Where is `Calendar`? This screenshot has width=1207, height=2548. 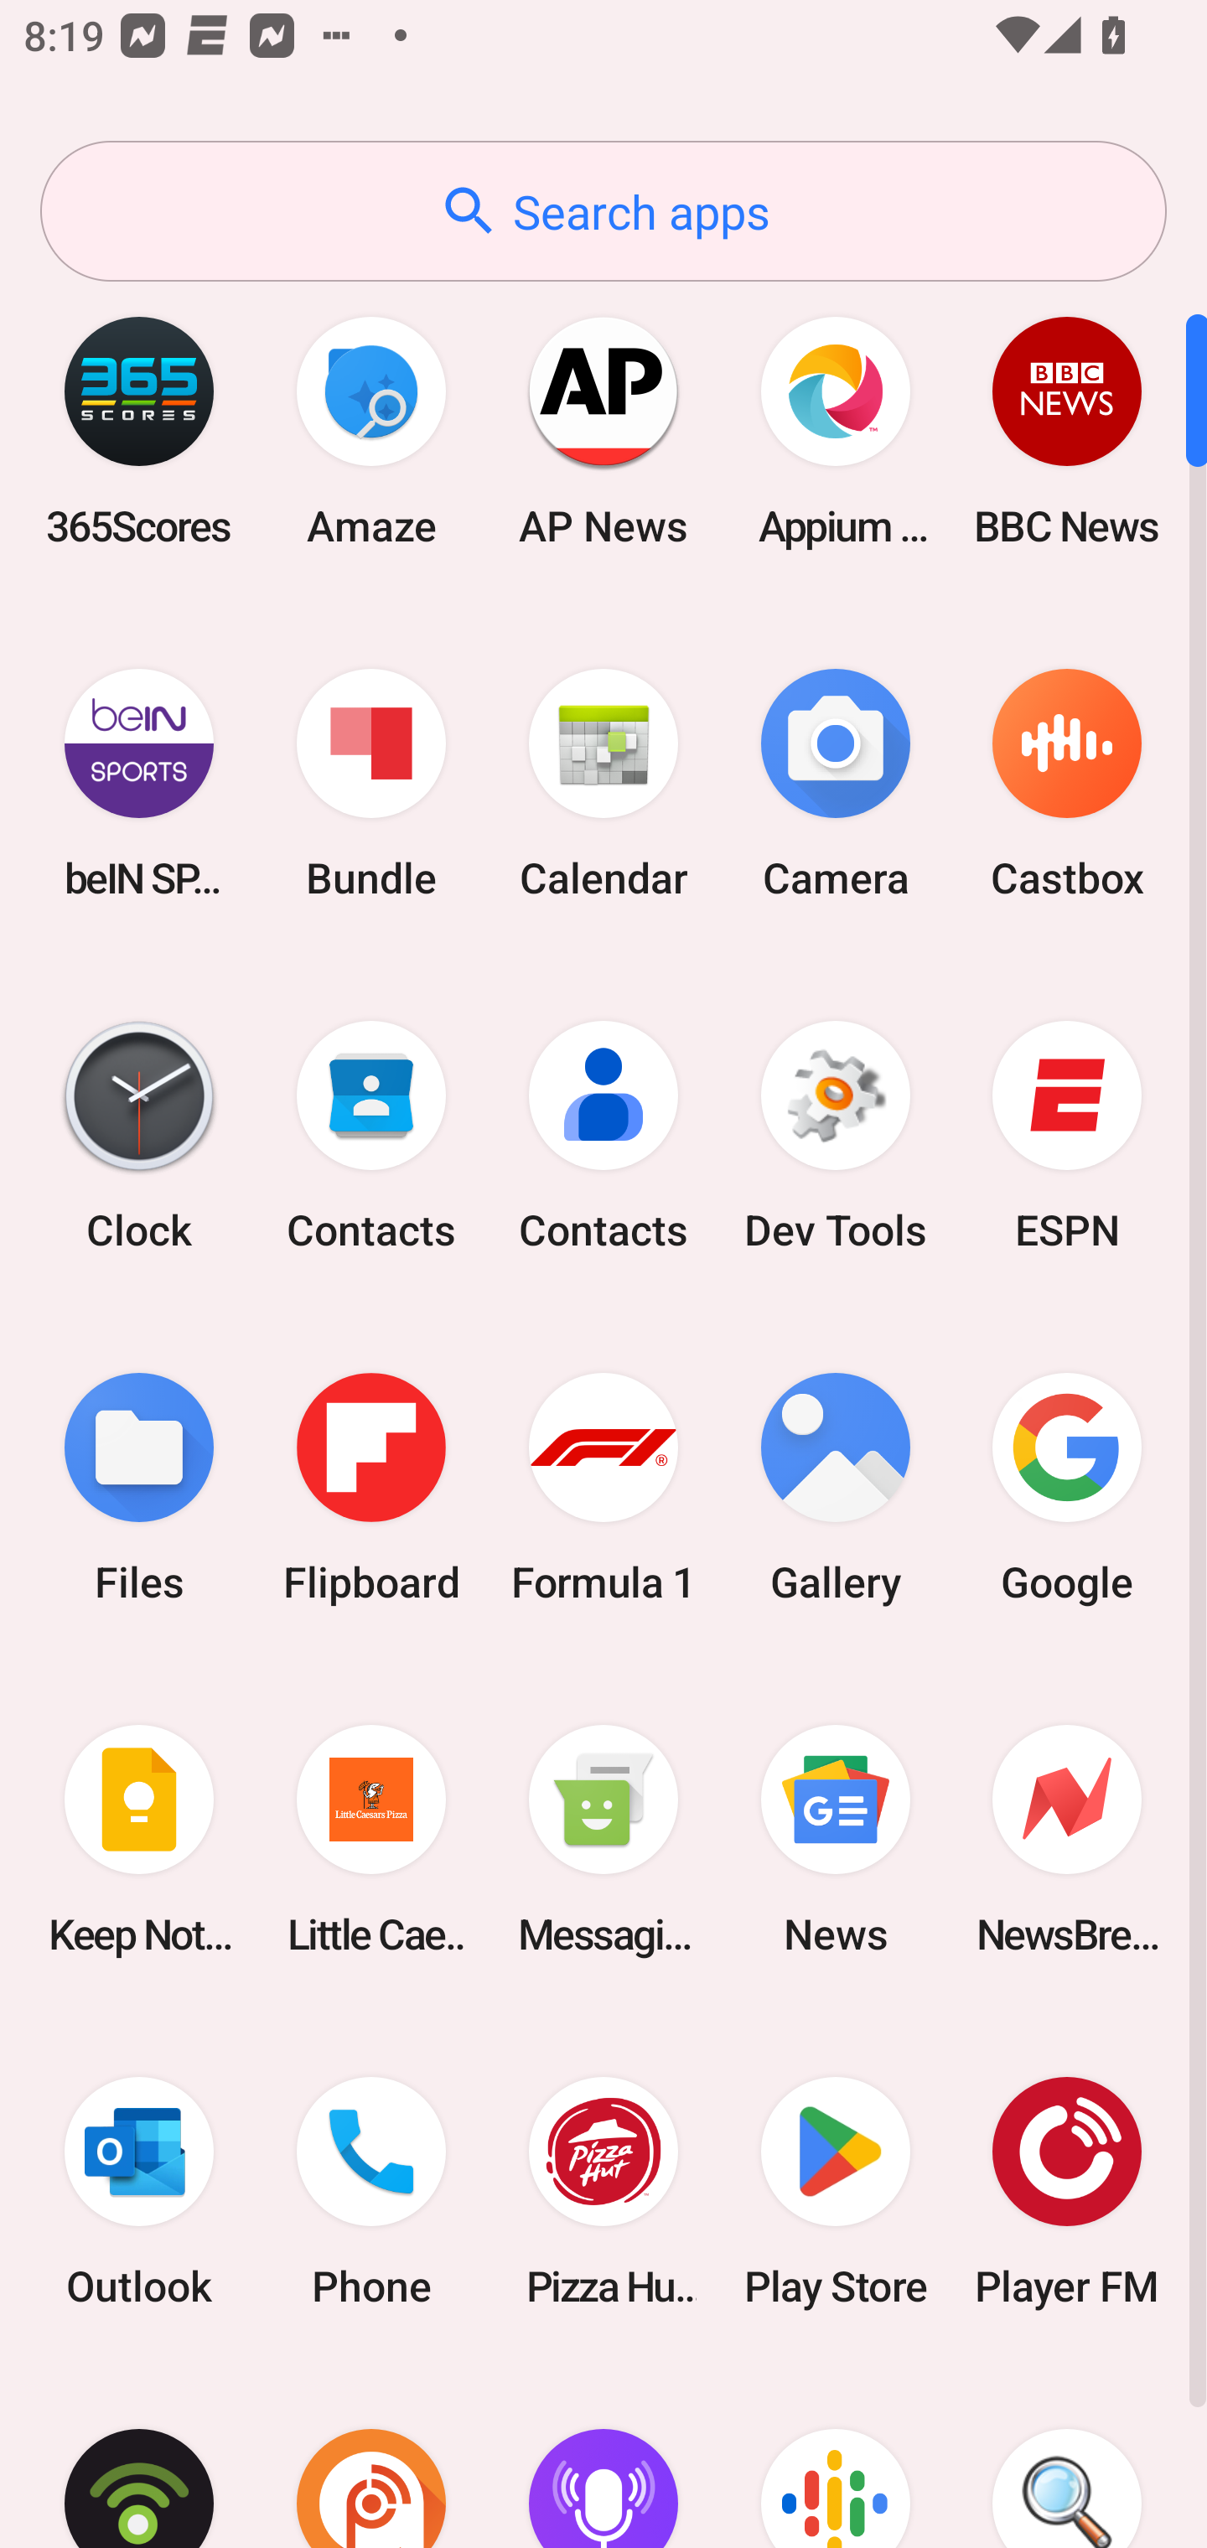
Calendar is located at coordinates (603, 783).